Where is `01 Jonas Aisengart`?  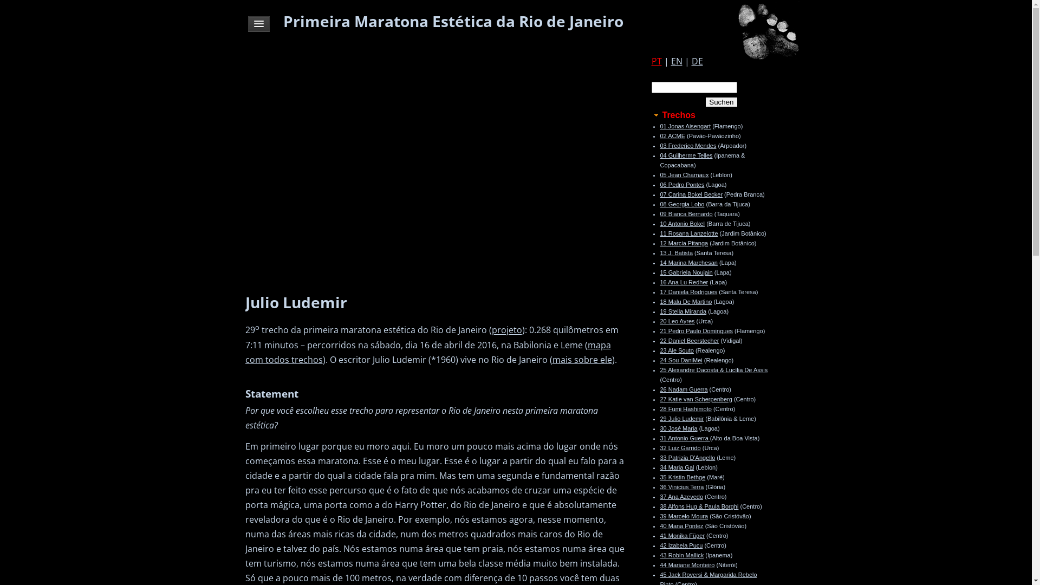 01 Jonas Aisengart is located at coordinates (685, 126).